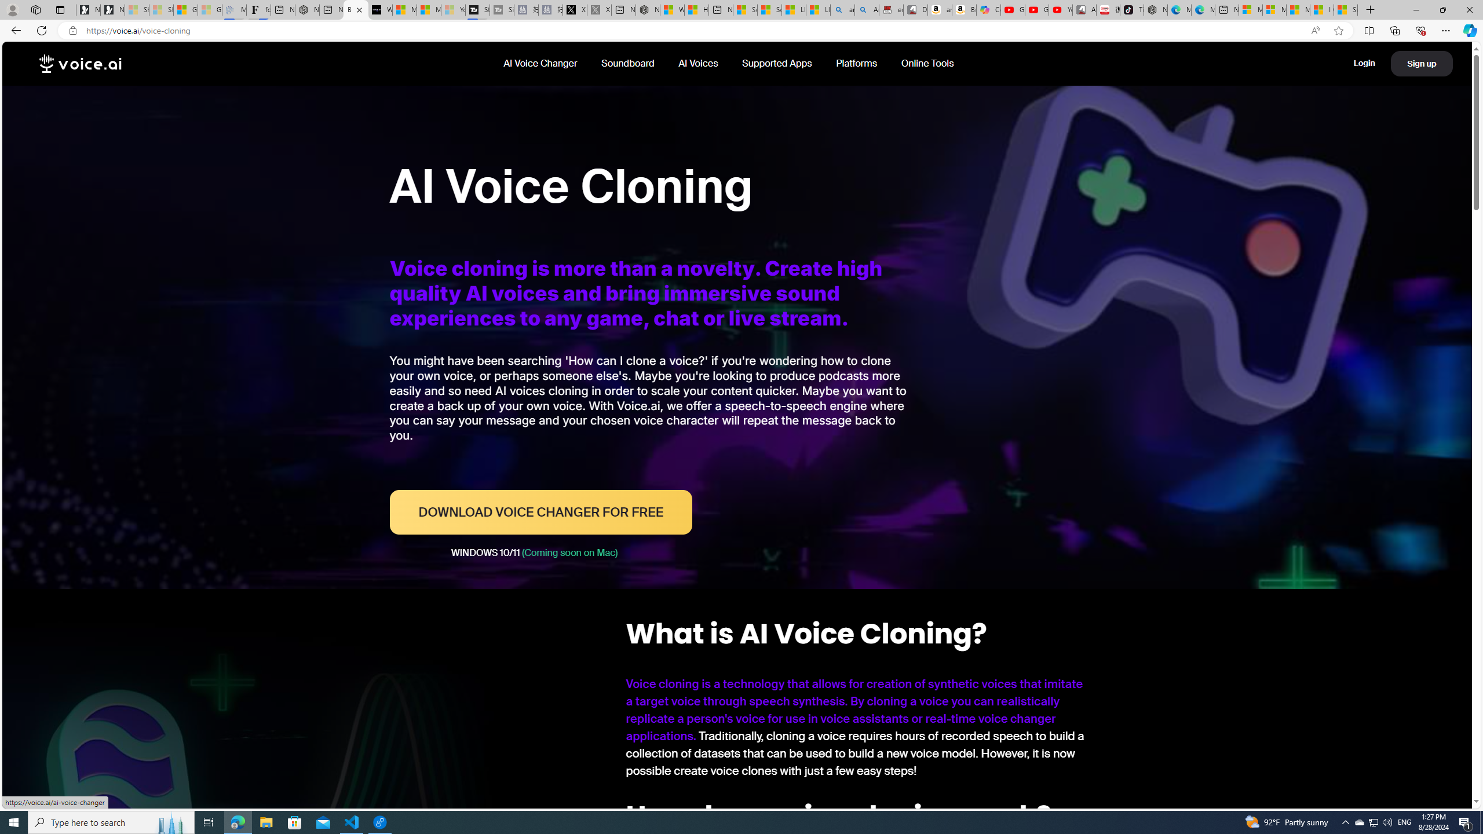 This screenshot has height=834, width=1483. Describe the element at coordinates (629, 63) in the screenshot. I see `Soundboard ` at that location.